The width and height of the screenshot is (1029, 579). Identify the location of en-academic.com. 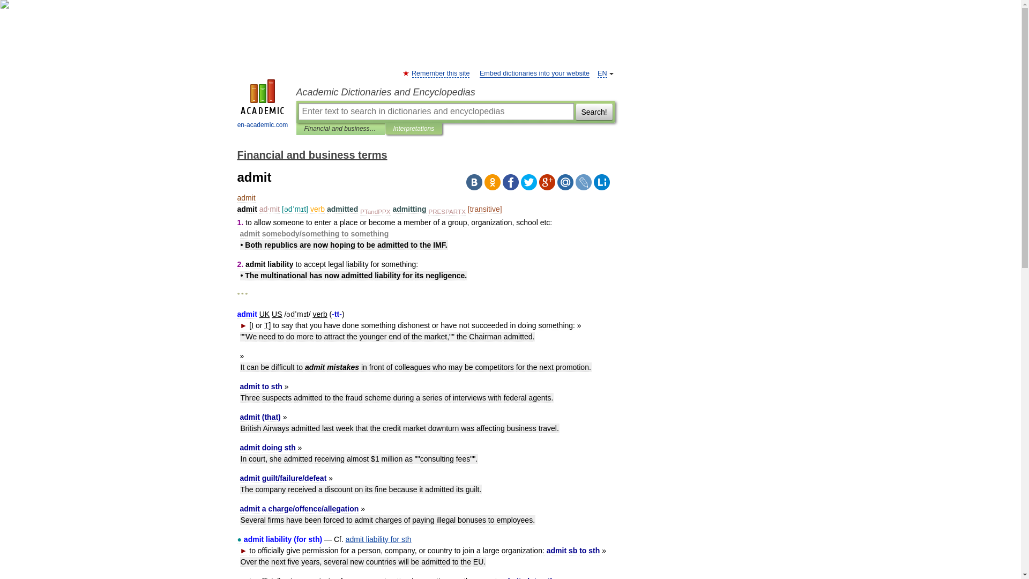
(263, 105).